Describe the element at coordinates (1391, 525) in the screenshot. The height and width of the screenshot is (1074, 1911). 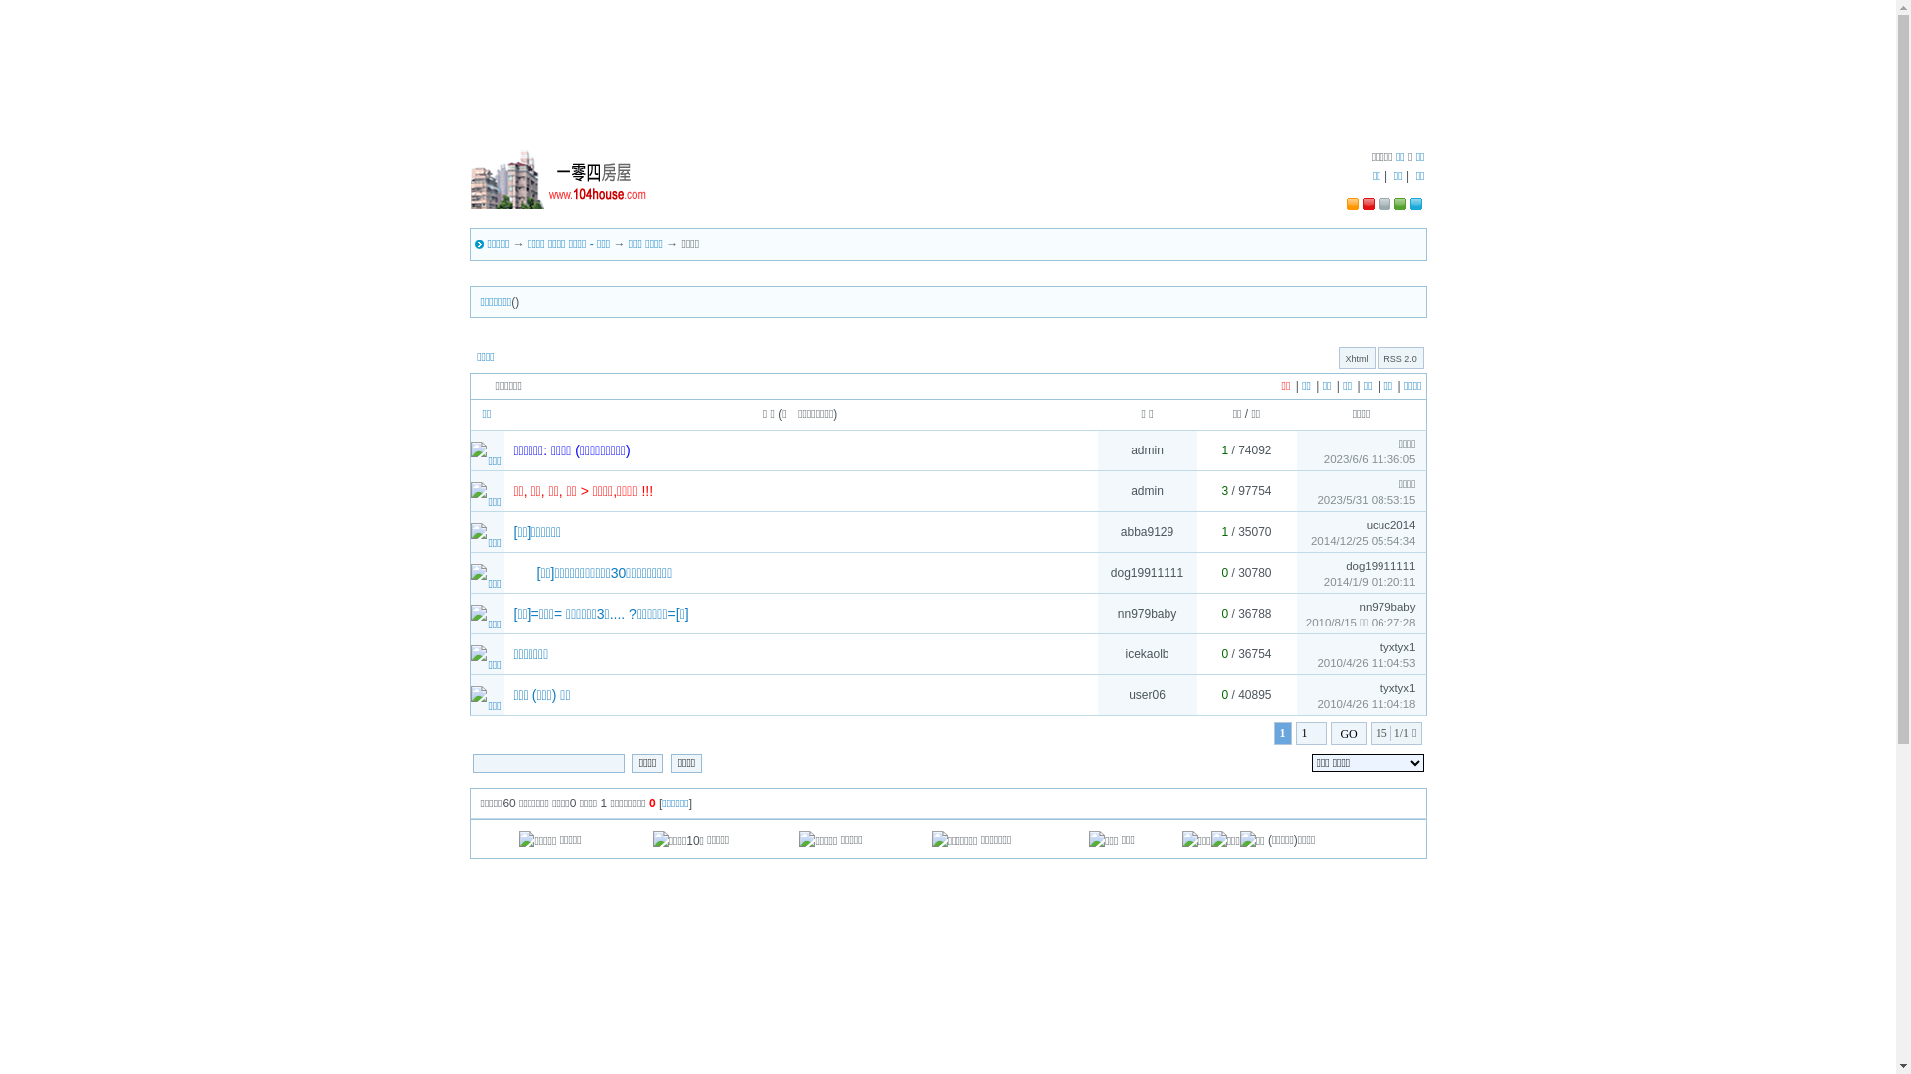
I see `ucuc2014` at that location.